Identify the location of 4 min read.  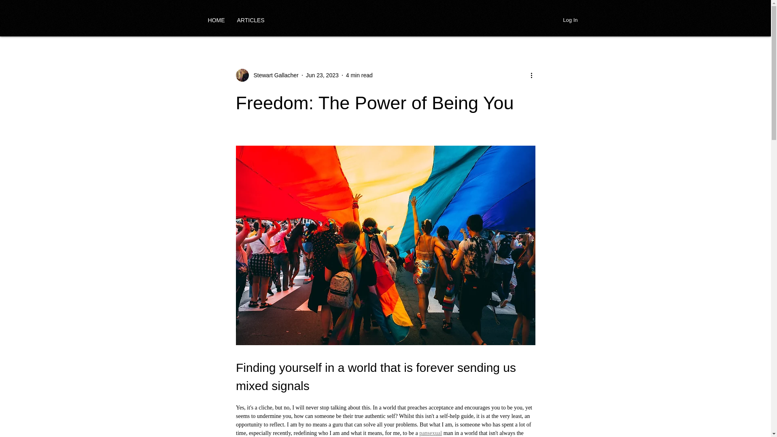
(359, 75).